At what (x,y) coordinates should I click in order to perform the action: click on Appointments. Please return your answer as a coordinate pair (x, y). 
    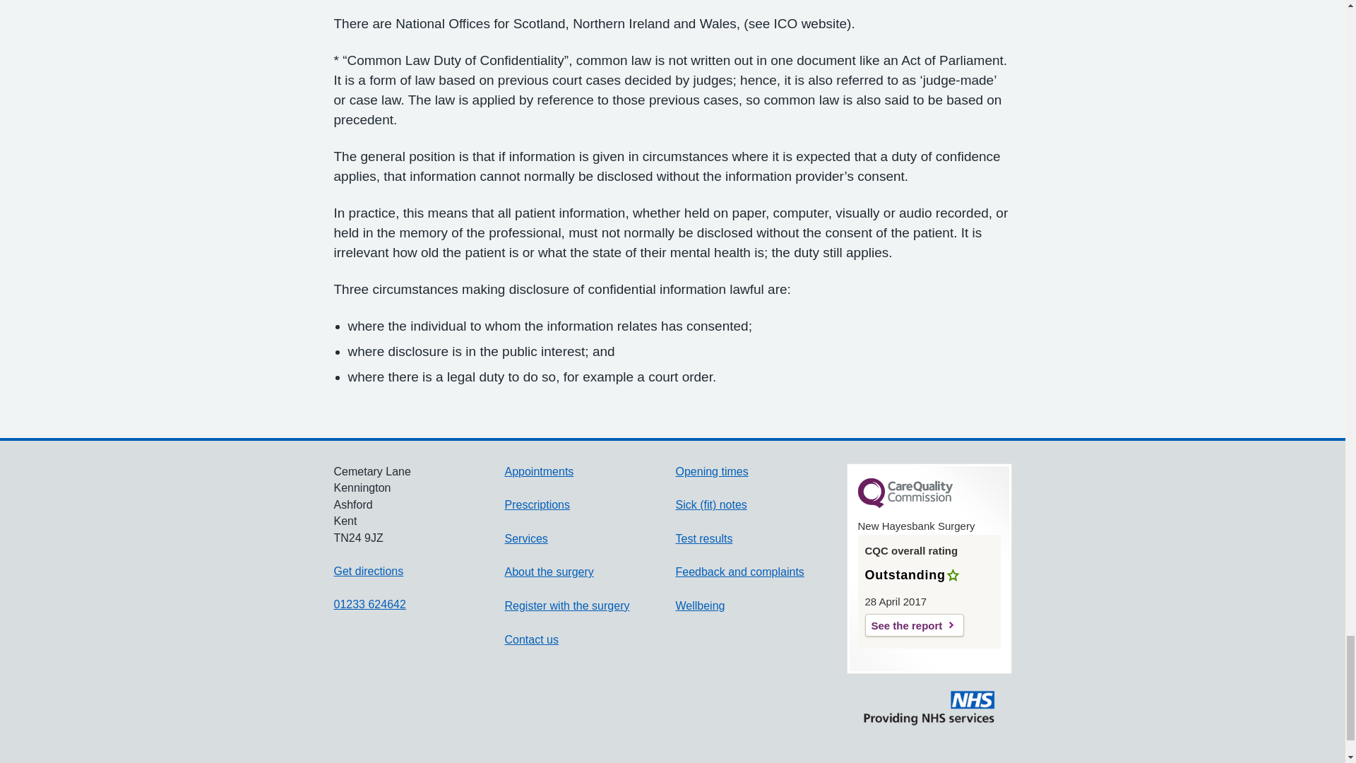
    Looking at the image, I should click on (539, 471).